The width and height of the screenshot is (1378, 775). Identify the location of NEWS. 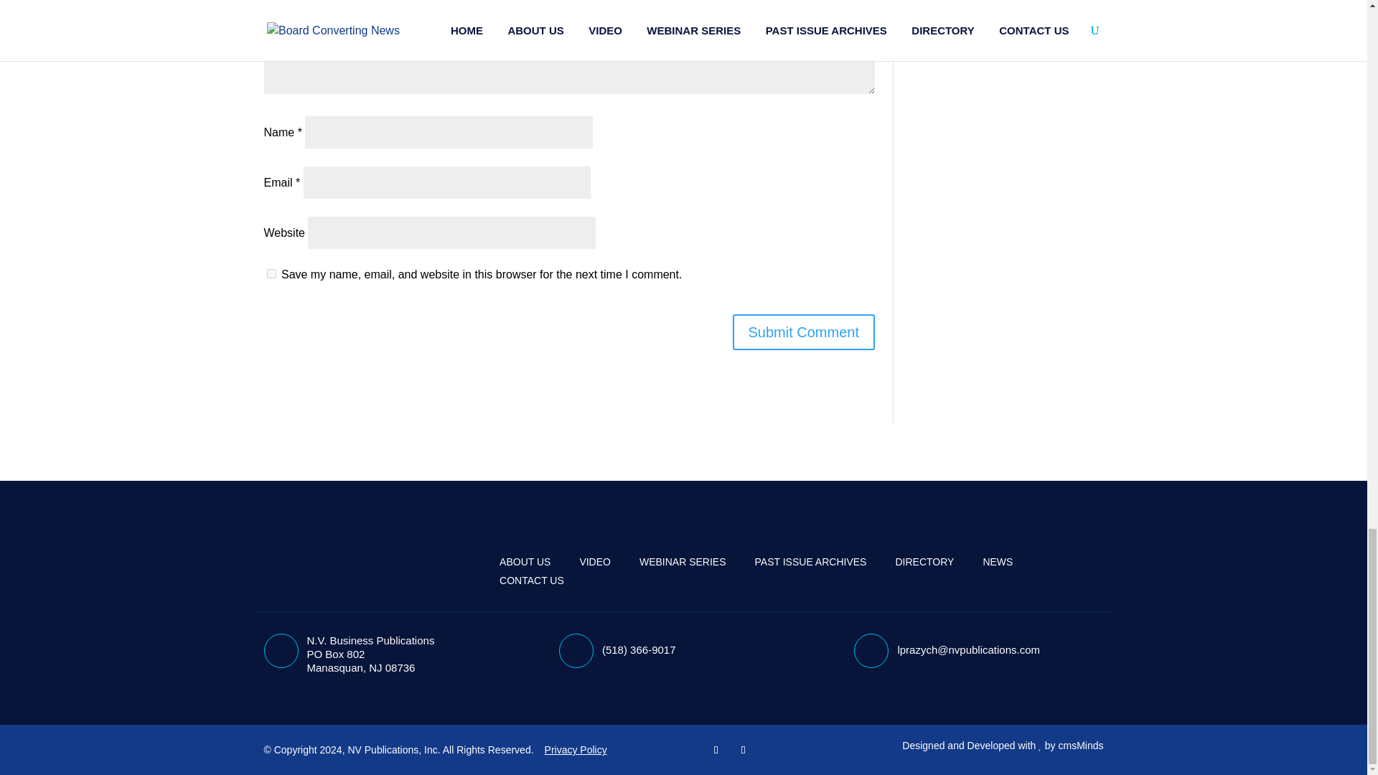
(998, 561).